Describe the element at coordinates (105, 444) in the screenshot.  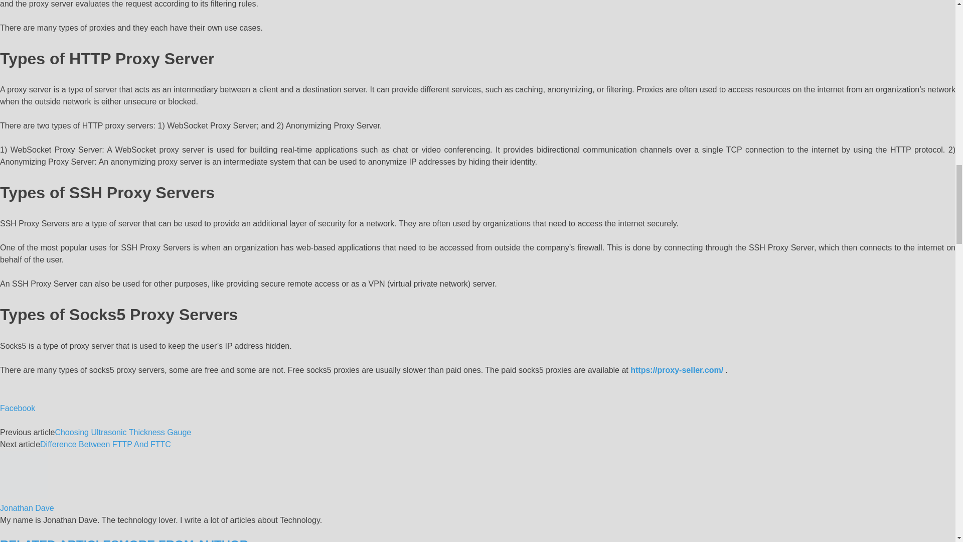
I see `Difference Between FTTP And FTTC` at that location.